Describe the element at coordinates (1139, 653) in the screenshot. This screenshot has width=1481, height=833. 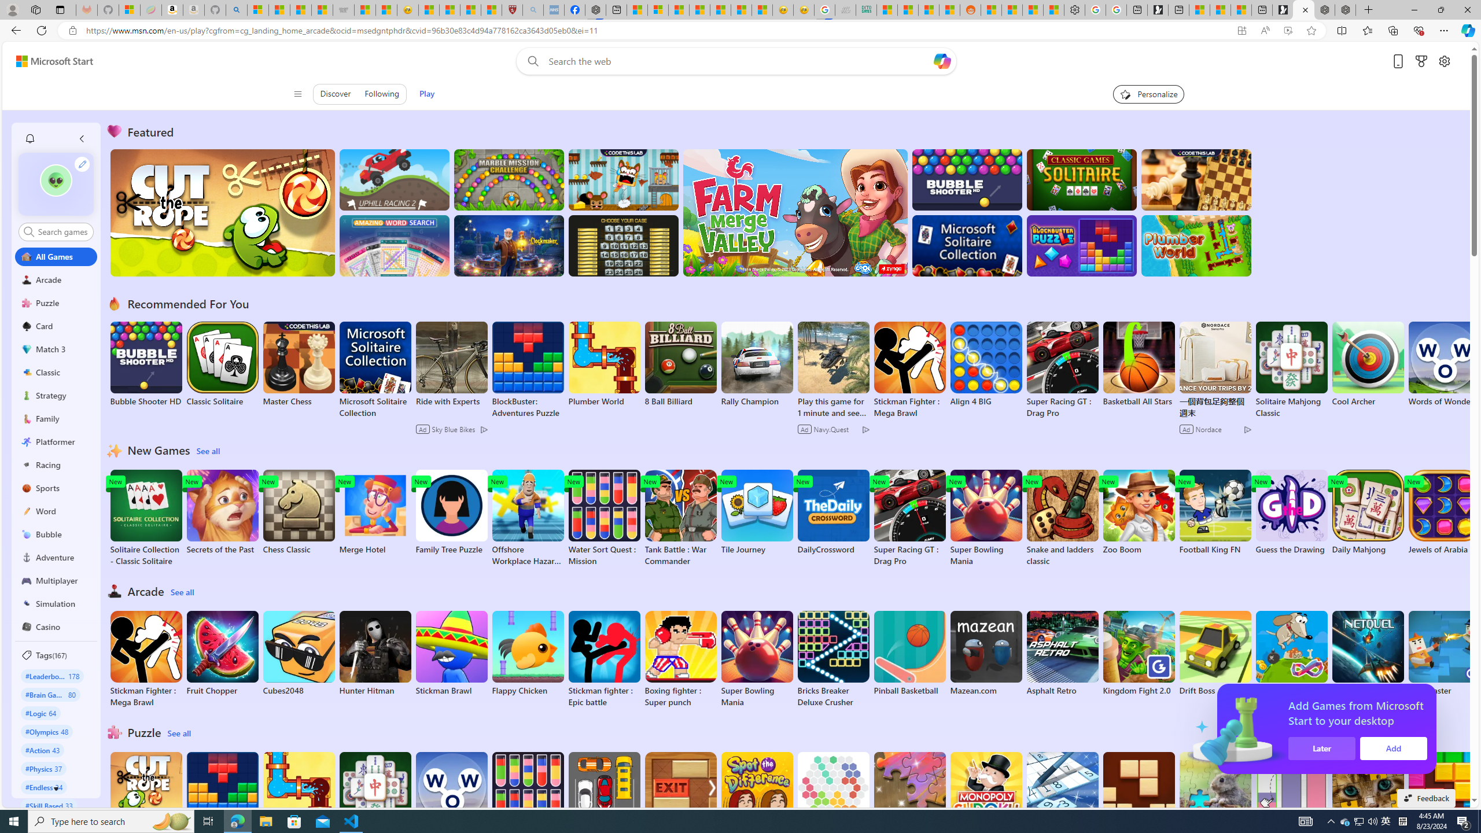
I see `Kingdom Fight 2.0` at that location.